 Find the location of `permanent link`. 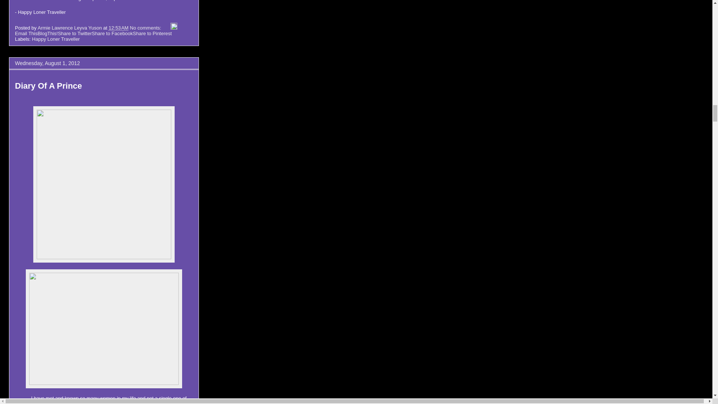

permanent link is located at coordinates (119, 28).